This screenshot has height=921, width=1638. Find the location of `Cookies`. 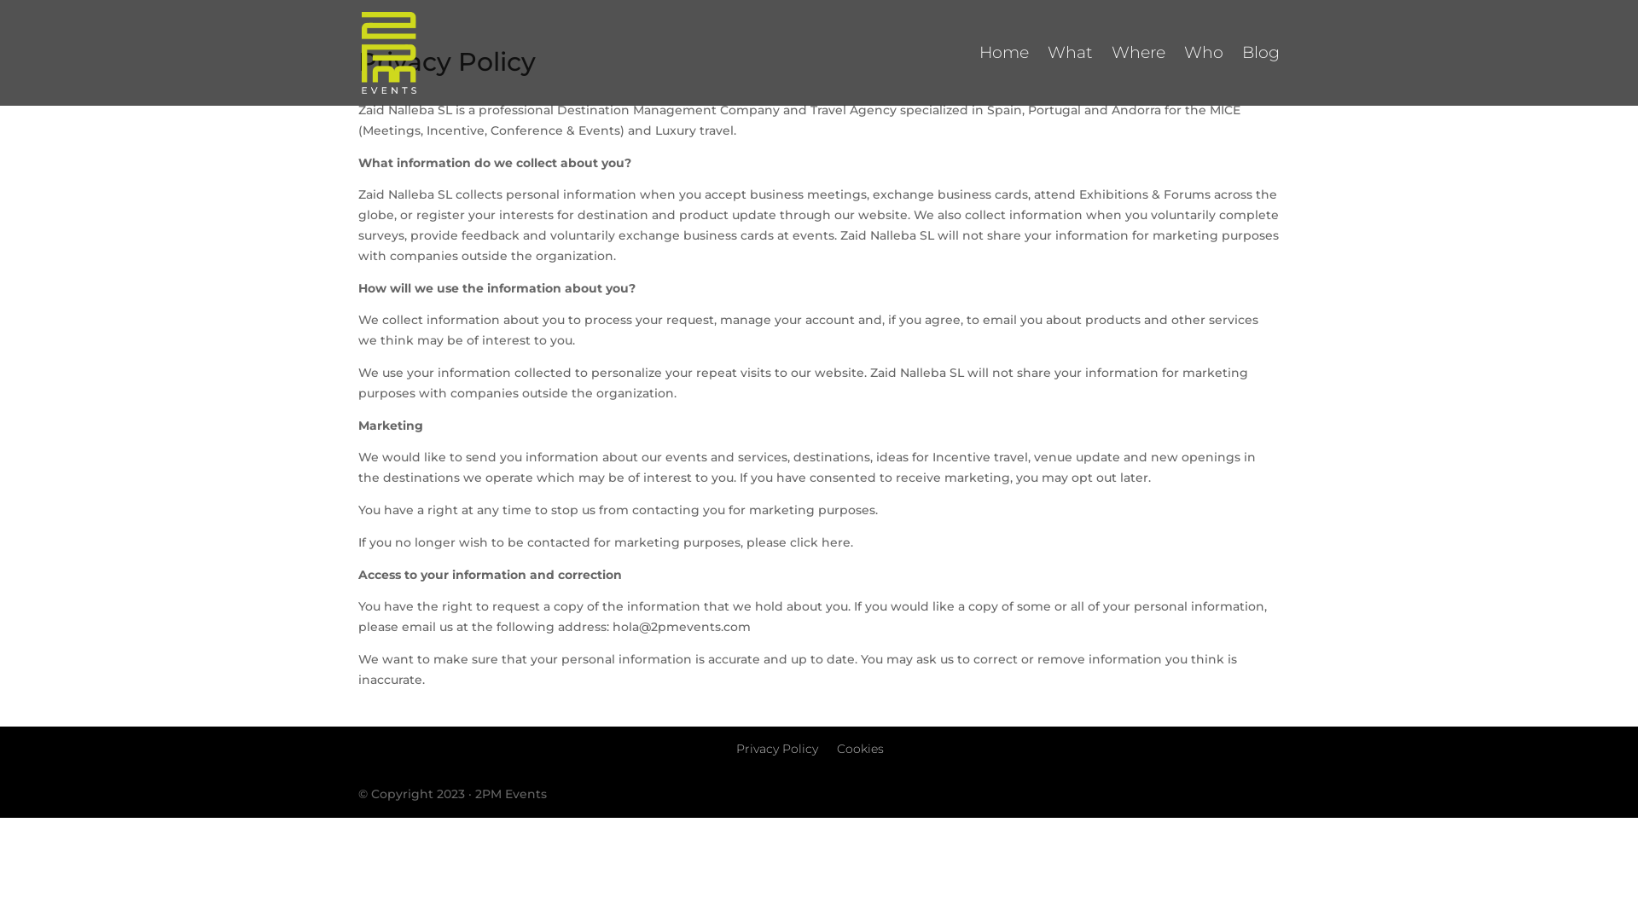

Cookies is located at coordinates (859, 749).